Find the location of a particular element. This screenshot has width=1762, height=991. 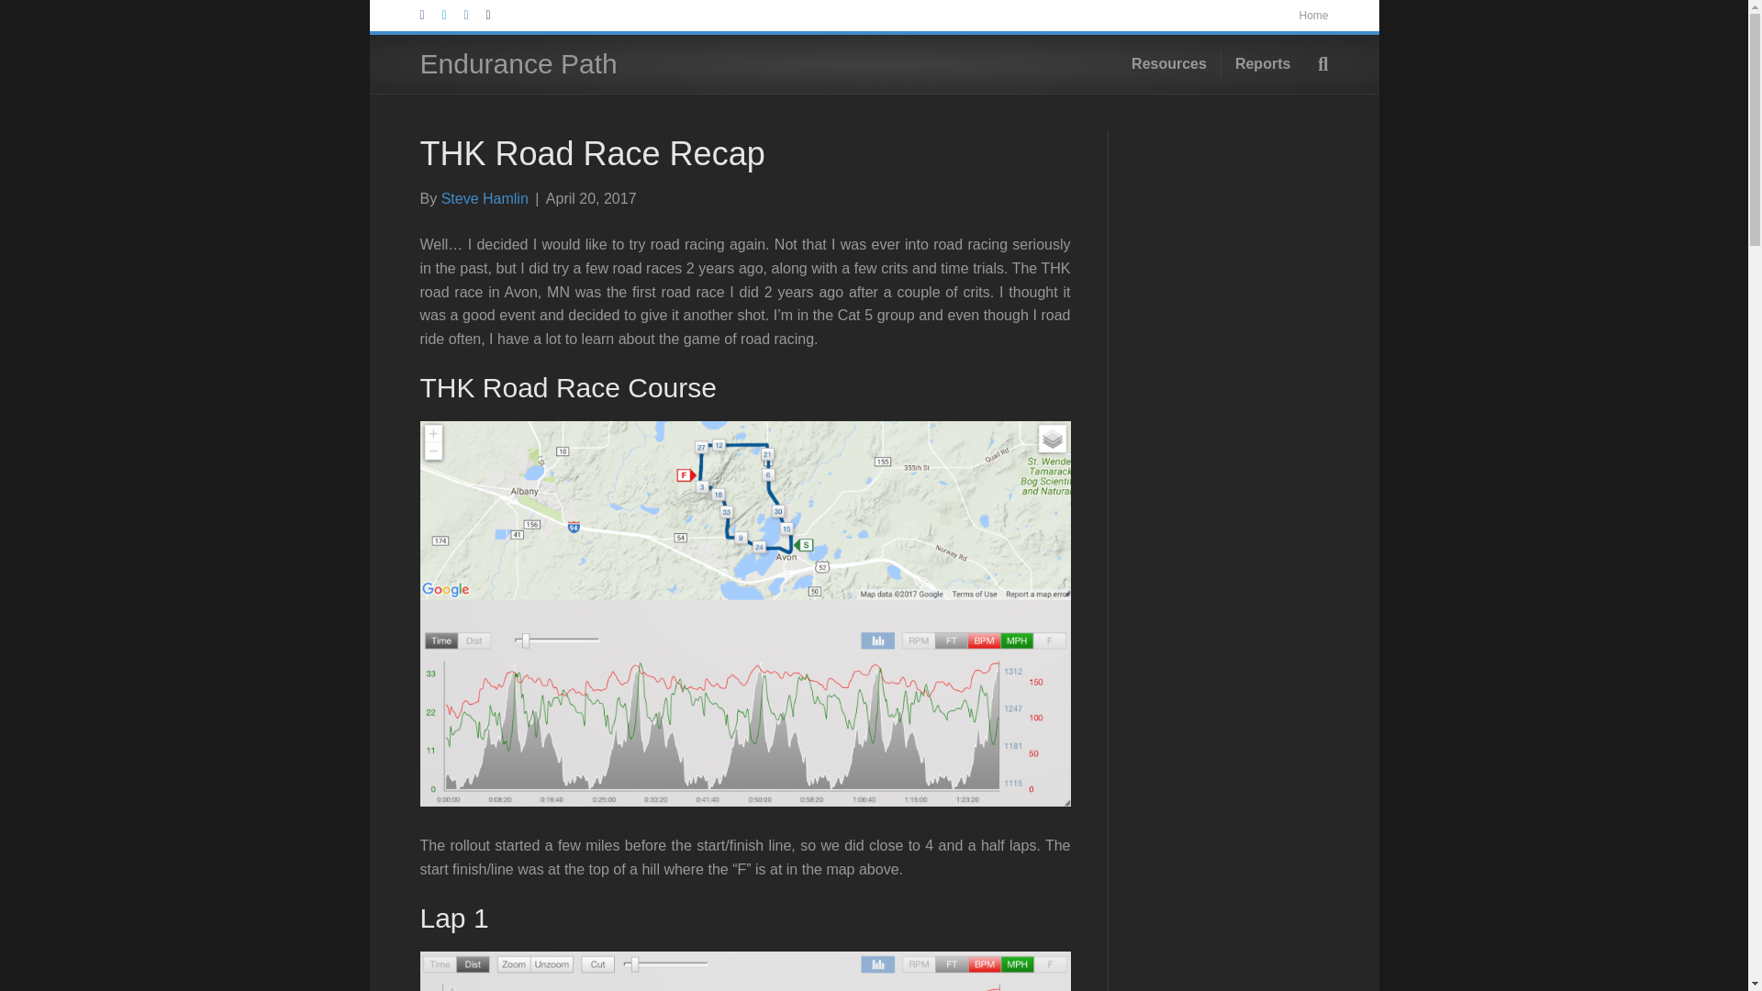

Resources is located at coordinates (1169, 64).